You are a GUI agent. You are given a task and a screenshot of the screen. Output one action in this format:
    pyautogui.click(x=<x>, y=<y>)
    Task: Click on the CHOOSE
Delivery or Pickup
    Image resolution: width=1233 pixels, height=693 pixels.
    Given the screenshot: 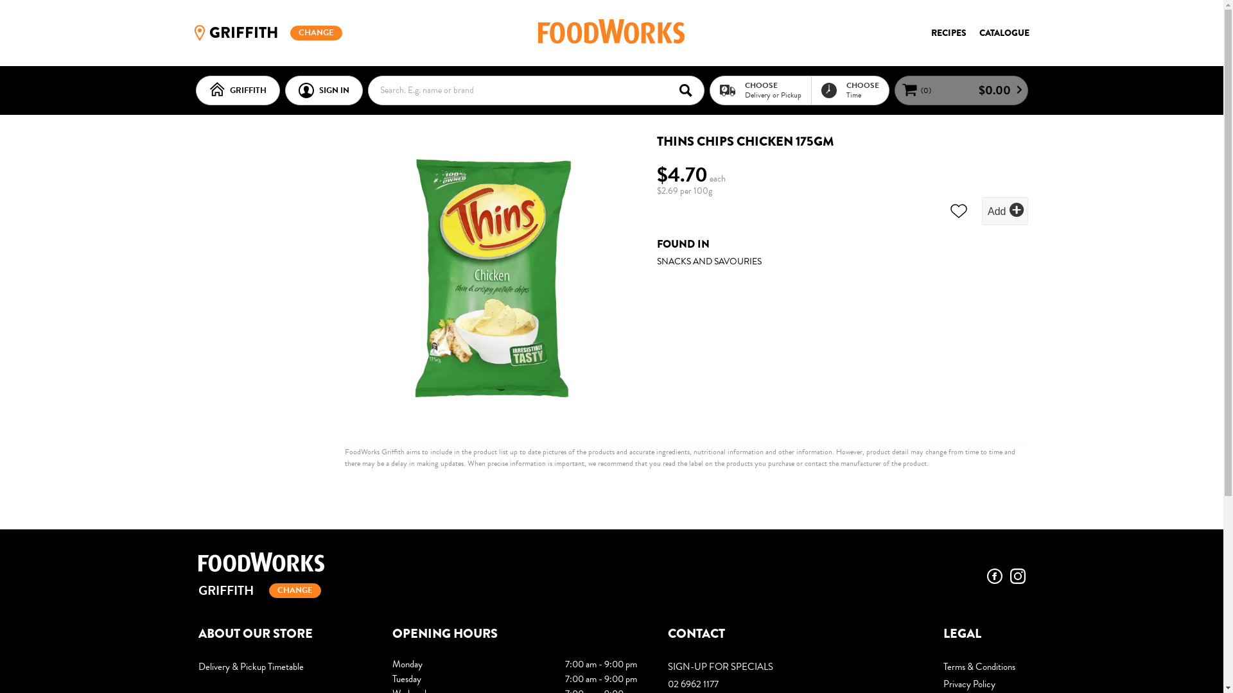 What is the action you would take?
    pyautogui.click(x=760, y=90)
    